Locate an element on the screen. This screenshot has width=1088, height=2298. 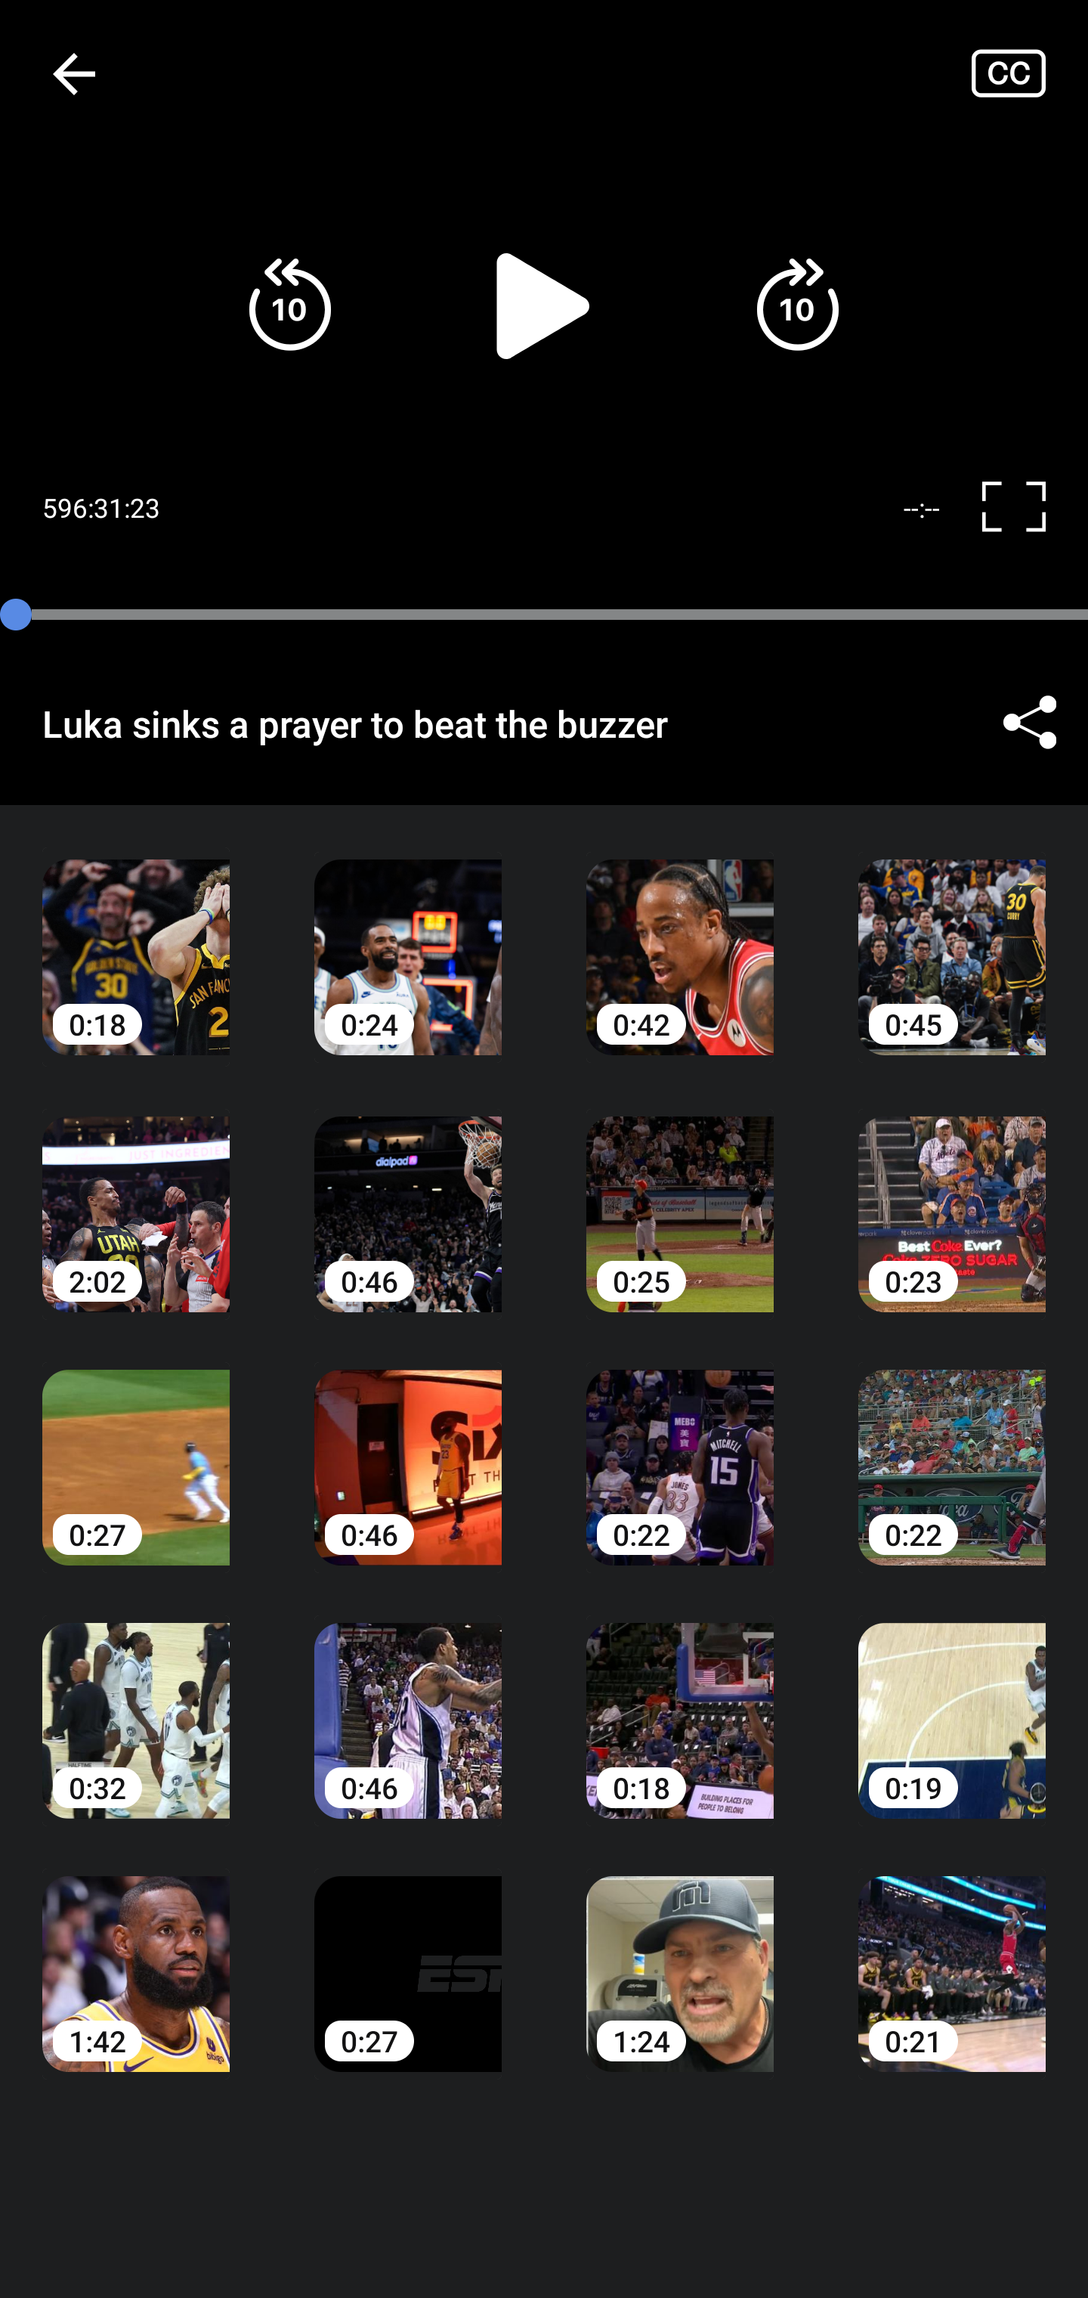
Navigate up is located at coordinates (74, 73).